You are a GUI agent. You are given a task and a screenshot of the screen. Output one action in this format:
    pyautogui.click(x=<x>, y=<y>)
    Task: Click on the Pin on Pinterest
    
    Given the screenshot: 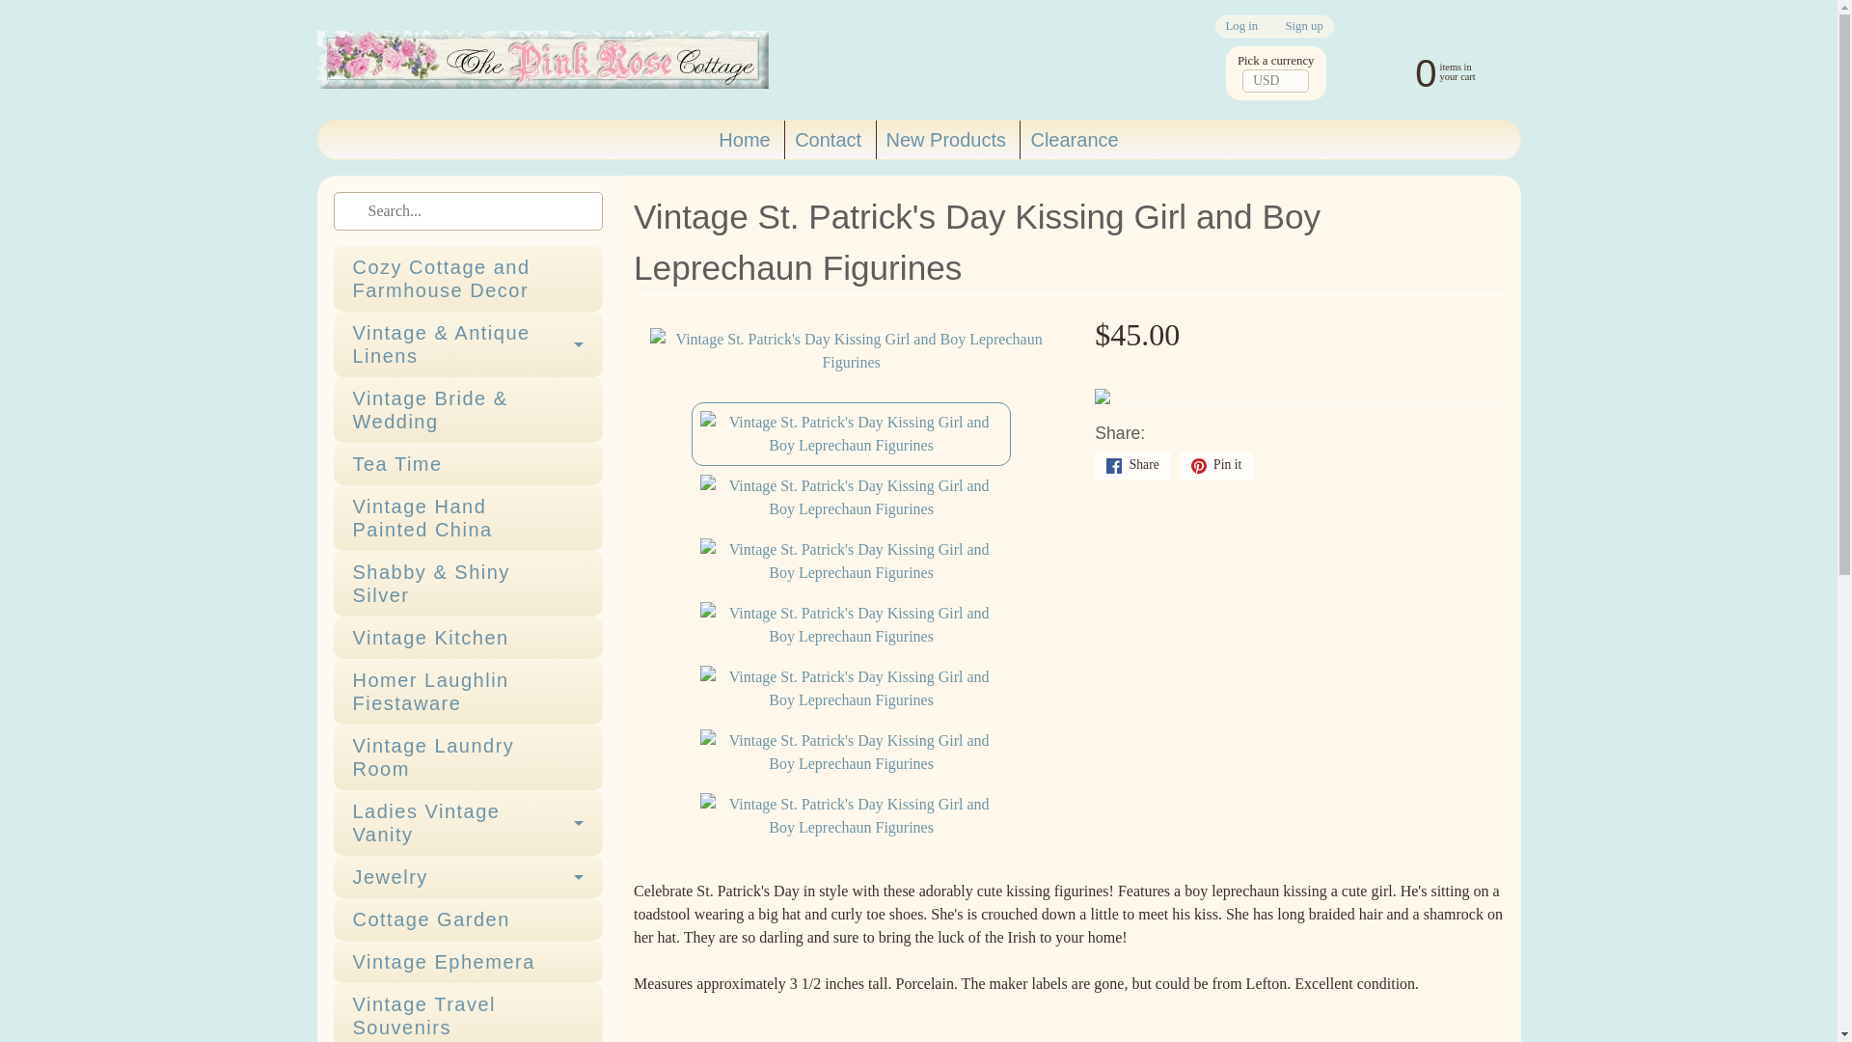 What is the action you would take?
    pyautogui.click(x=1216, y=465)
    